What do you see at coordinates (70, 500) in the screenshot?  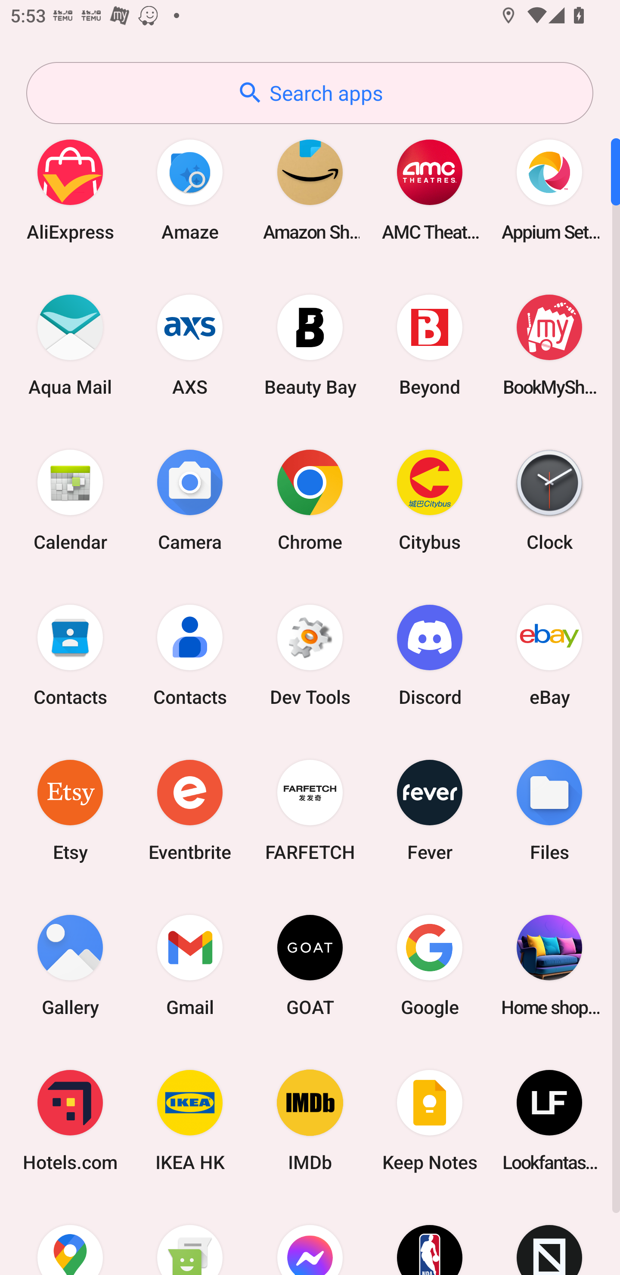 I see `Calendar` at bounding box center [70, 500].